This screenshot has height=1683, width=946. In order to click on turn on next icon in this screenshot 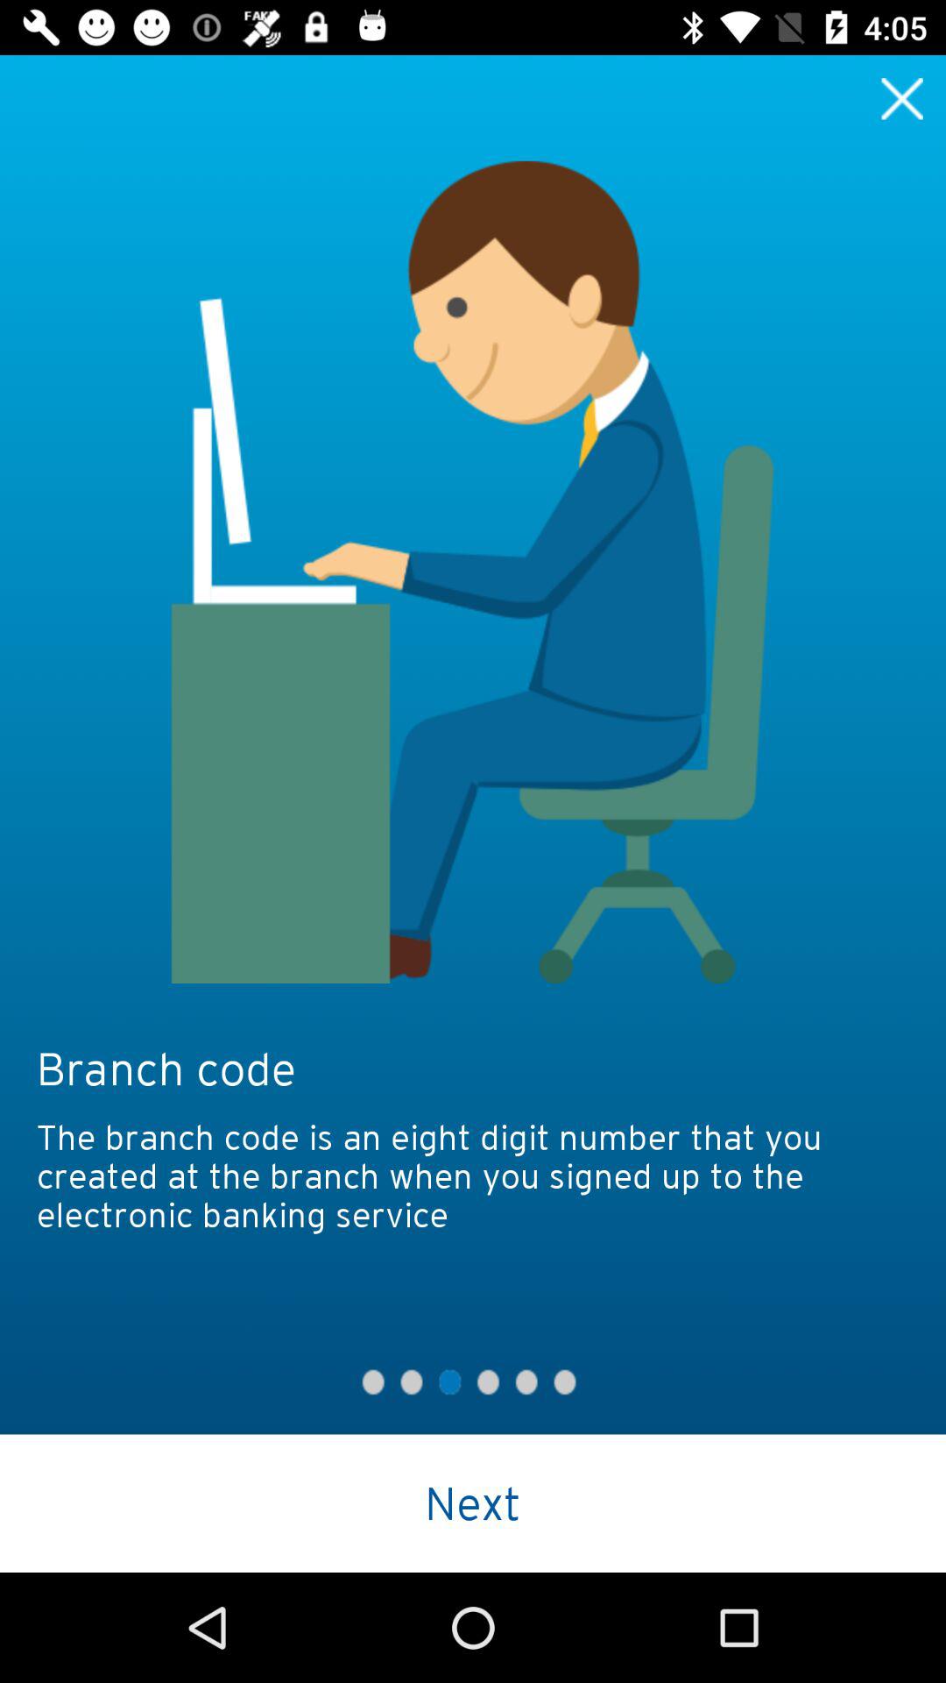, I will do `click(473, 1502)`.